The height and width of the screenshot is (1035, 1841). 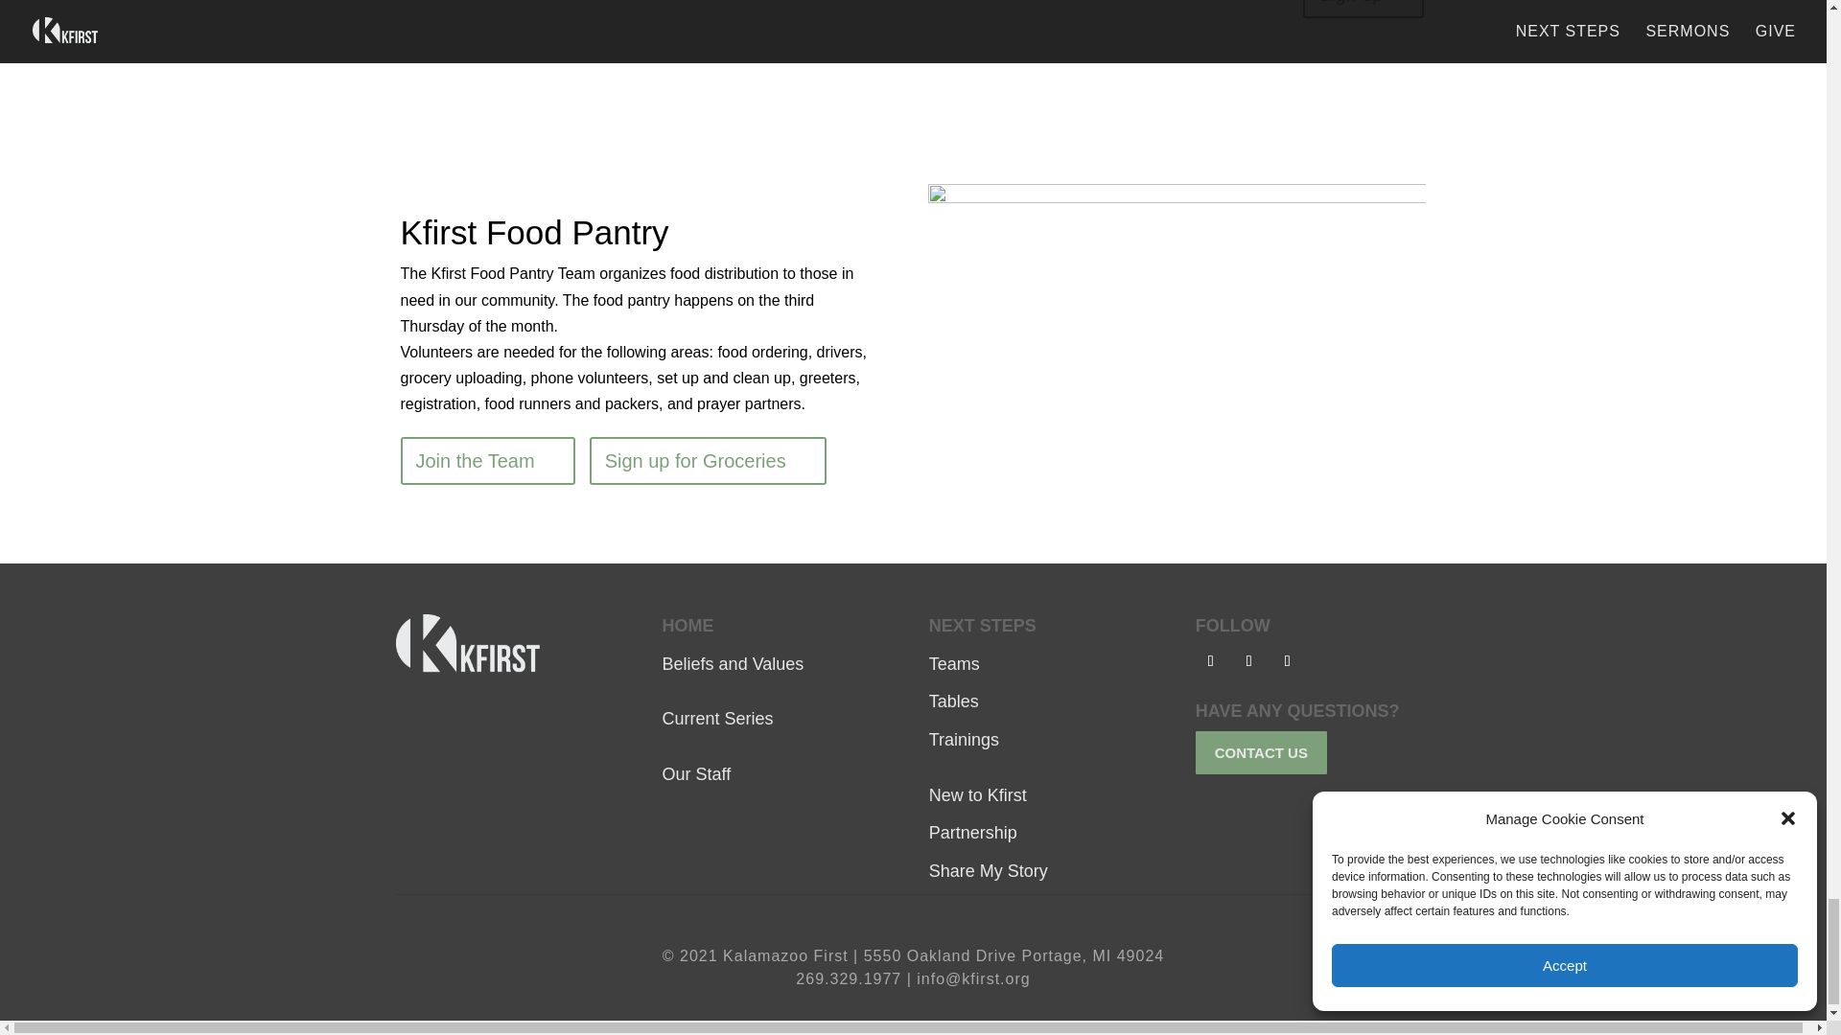 I want to click on Sign up for Groceries, so click(x=708, y=460).